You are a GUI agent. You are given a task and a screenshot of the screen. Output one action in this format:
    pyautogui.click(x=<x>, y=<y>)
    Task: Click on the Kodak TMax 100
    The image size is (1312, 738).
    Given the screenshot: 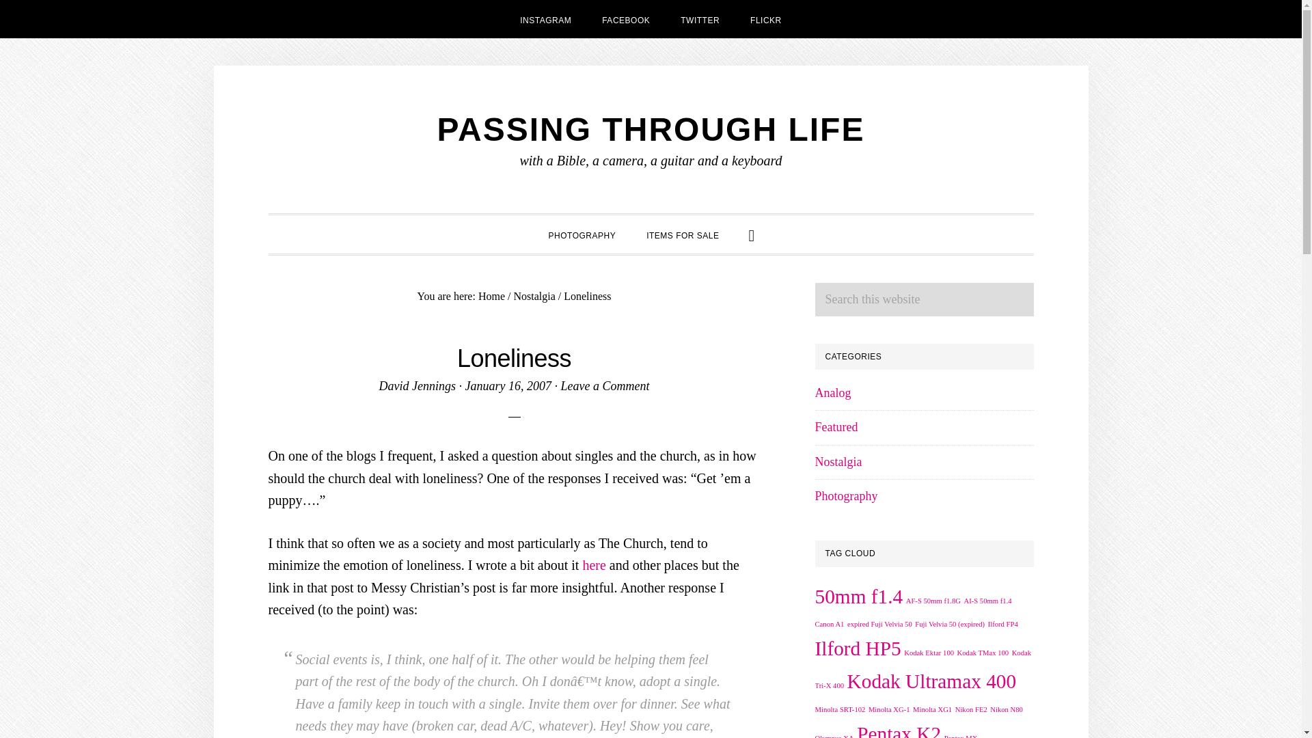 What is the action you would take?
    pyautogui.click(x=983, y=653)
    